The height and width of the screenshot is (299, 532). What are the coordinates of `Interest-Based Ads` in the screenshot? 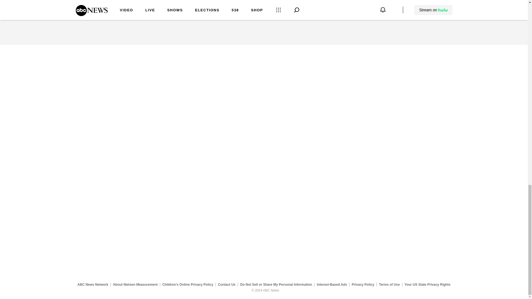 It's located at (332, 284).